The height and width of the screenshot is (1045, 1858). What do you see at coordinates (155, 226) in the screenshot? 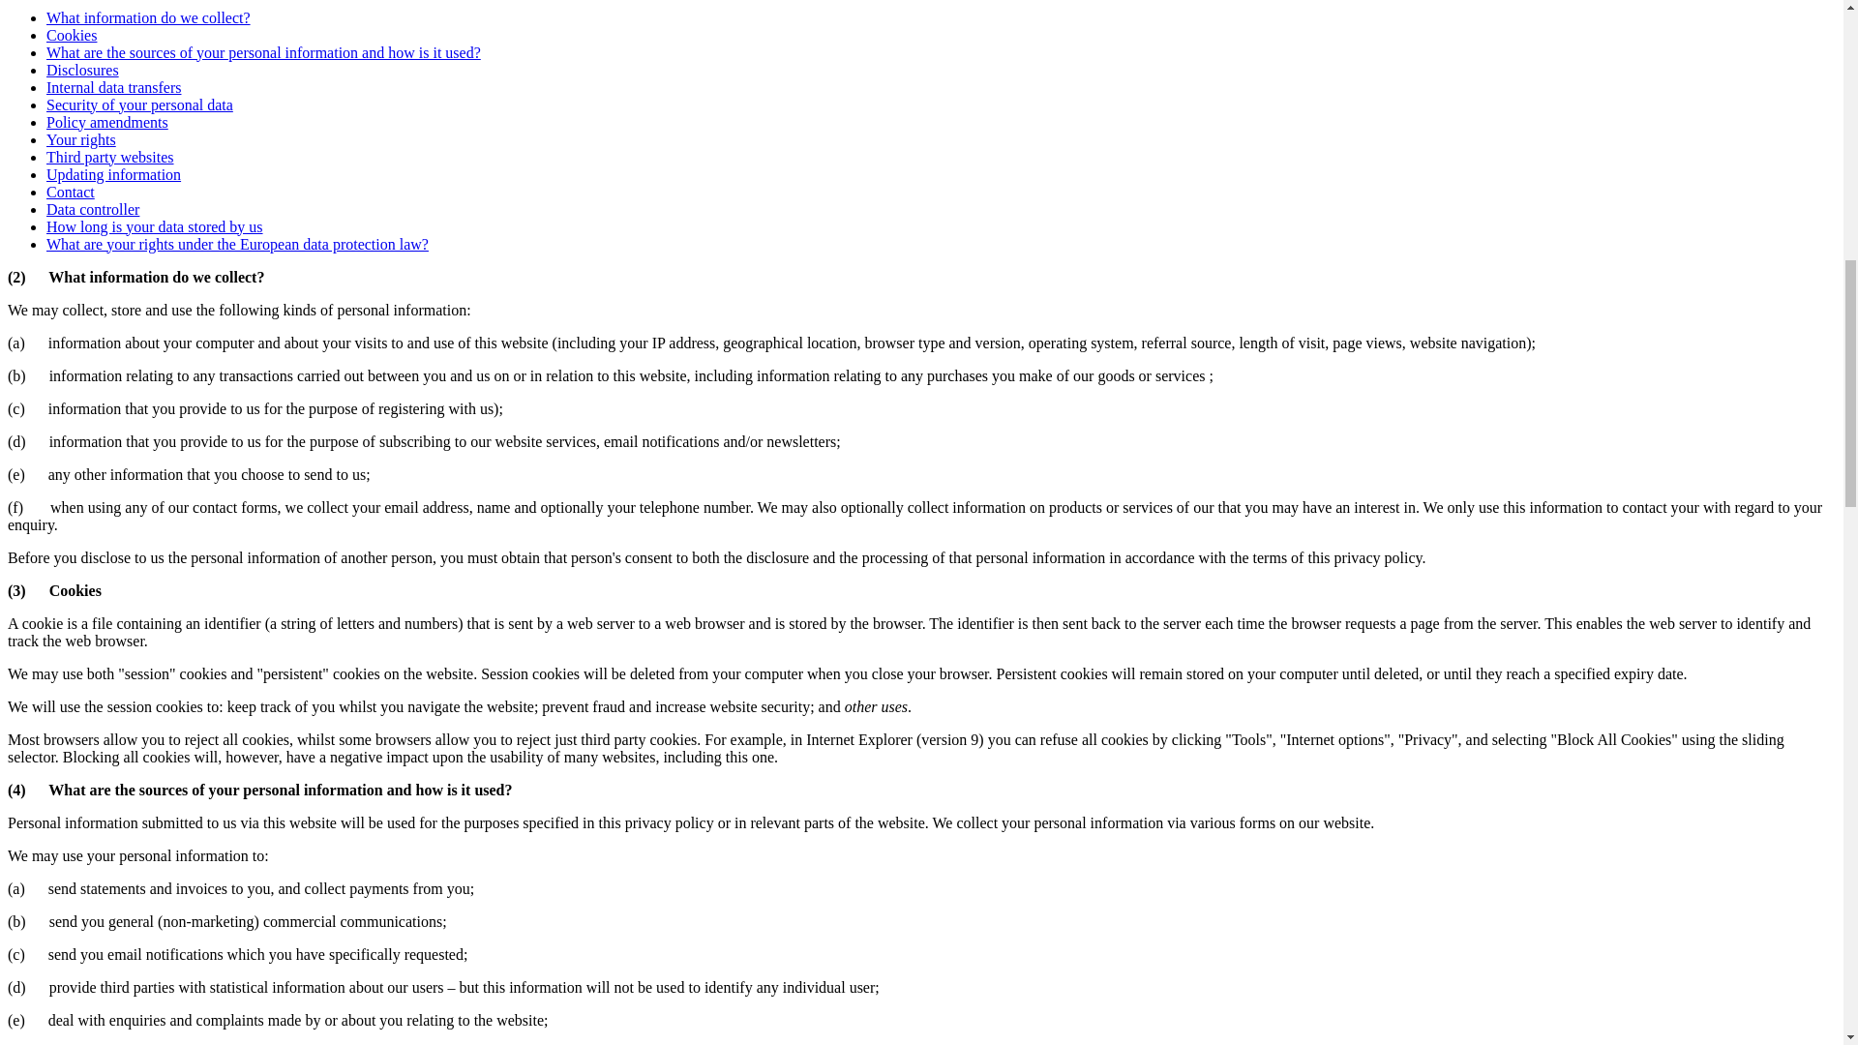
I see `How long is your data stored by us` at bounding box center [155, 226].